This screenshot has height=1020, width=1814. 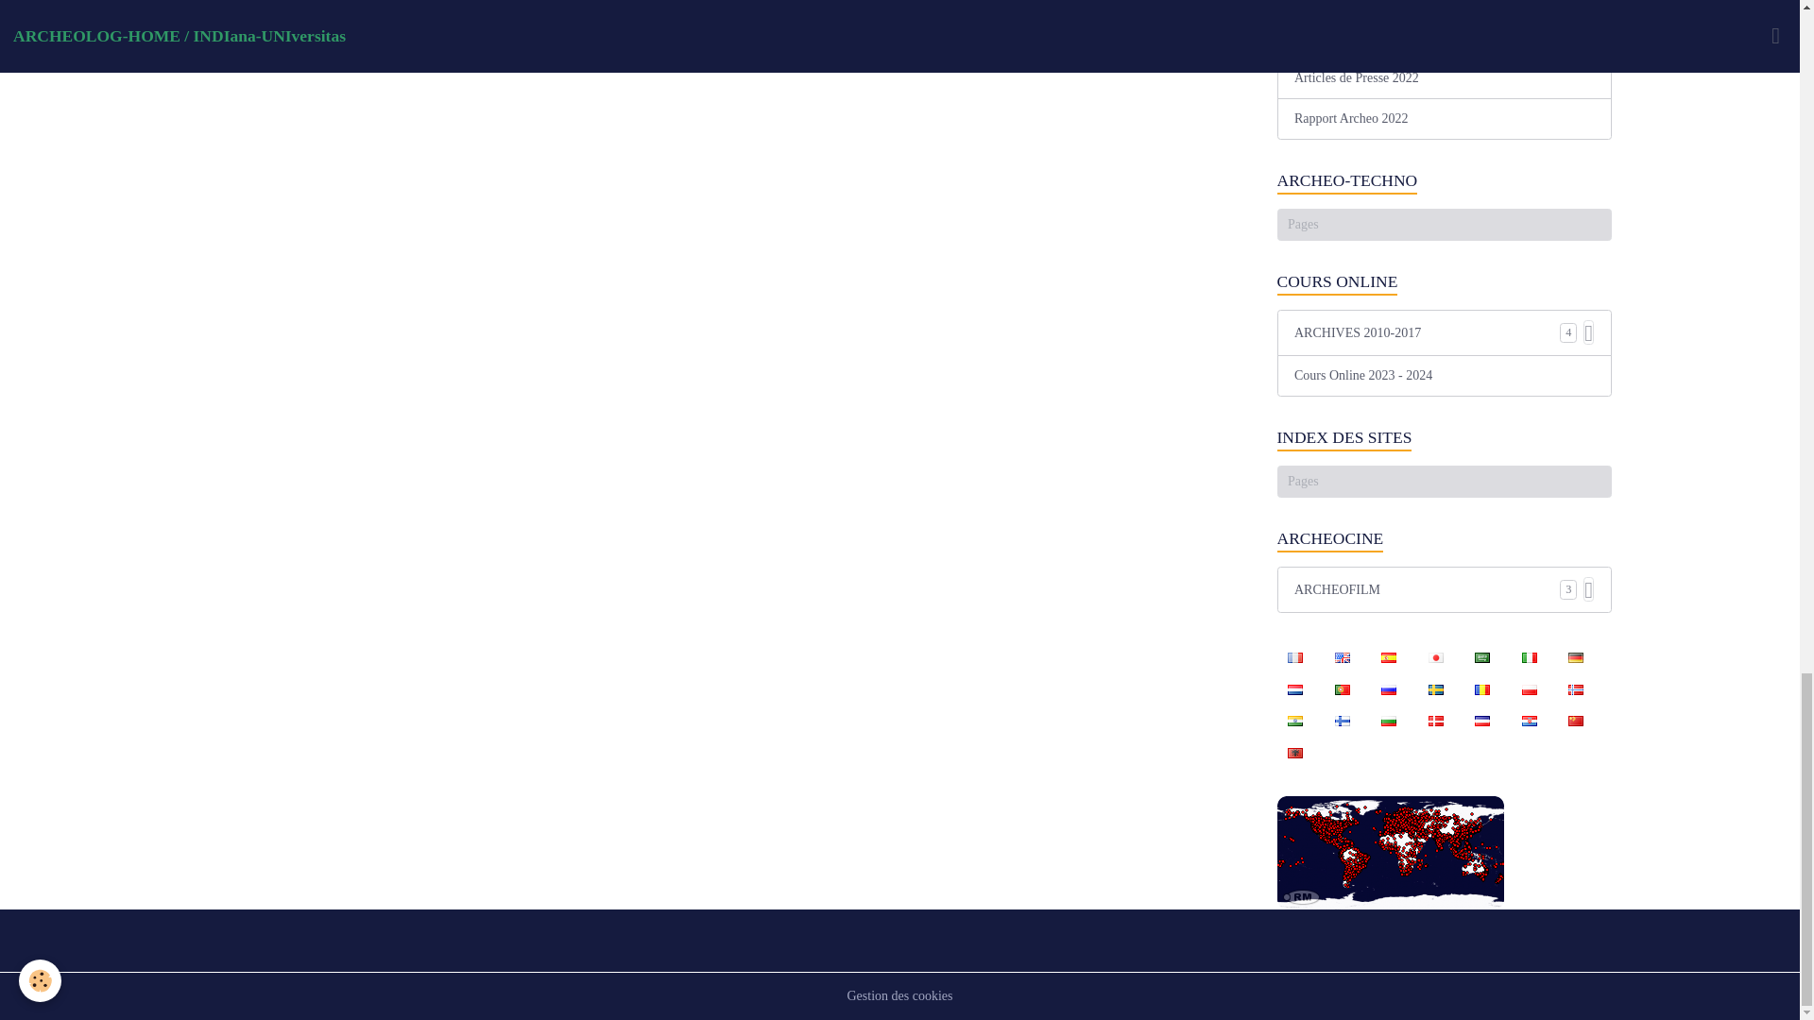 What do you see at coordinates (1575, 688) in the screenshot?
I see `Norwegian` at bounding box center [1575, 688].